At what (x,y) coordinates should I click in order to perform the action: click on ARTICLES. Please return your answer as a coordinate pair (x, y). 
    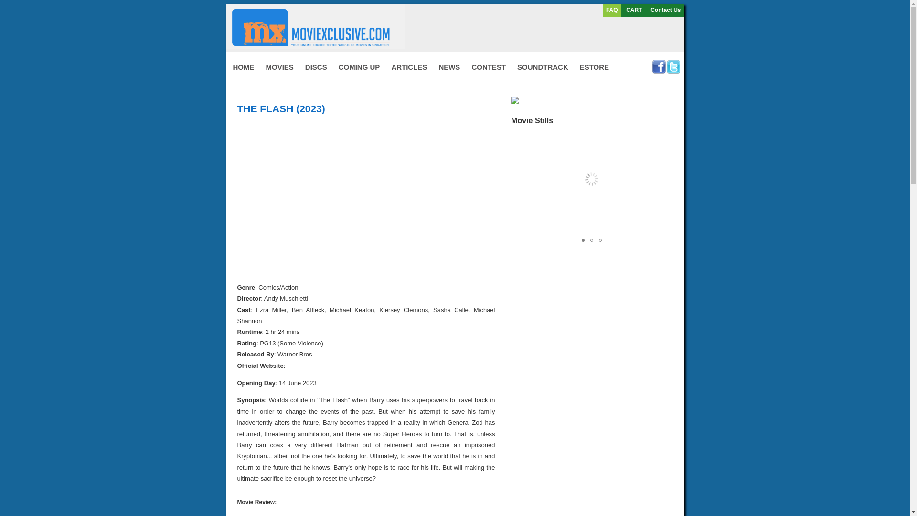
    Looking at the image, I should click on (409, 66).